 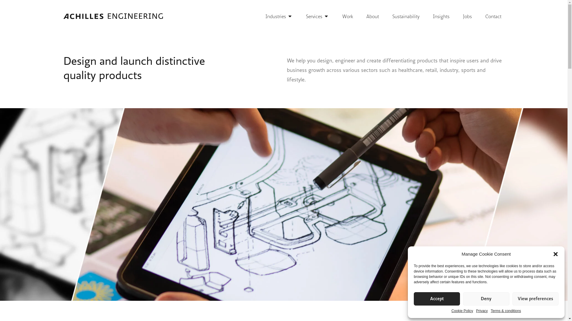 What do you see at coordinates (482, 311) in the screenshot?
I see `Privacy` at bounding box center [482, 311].